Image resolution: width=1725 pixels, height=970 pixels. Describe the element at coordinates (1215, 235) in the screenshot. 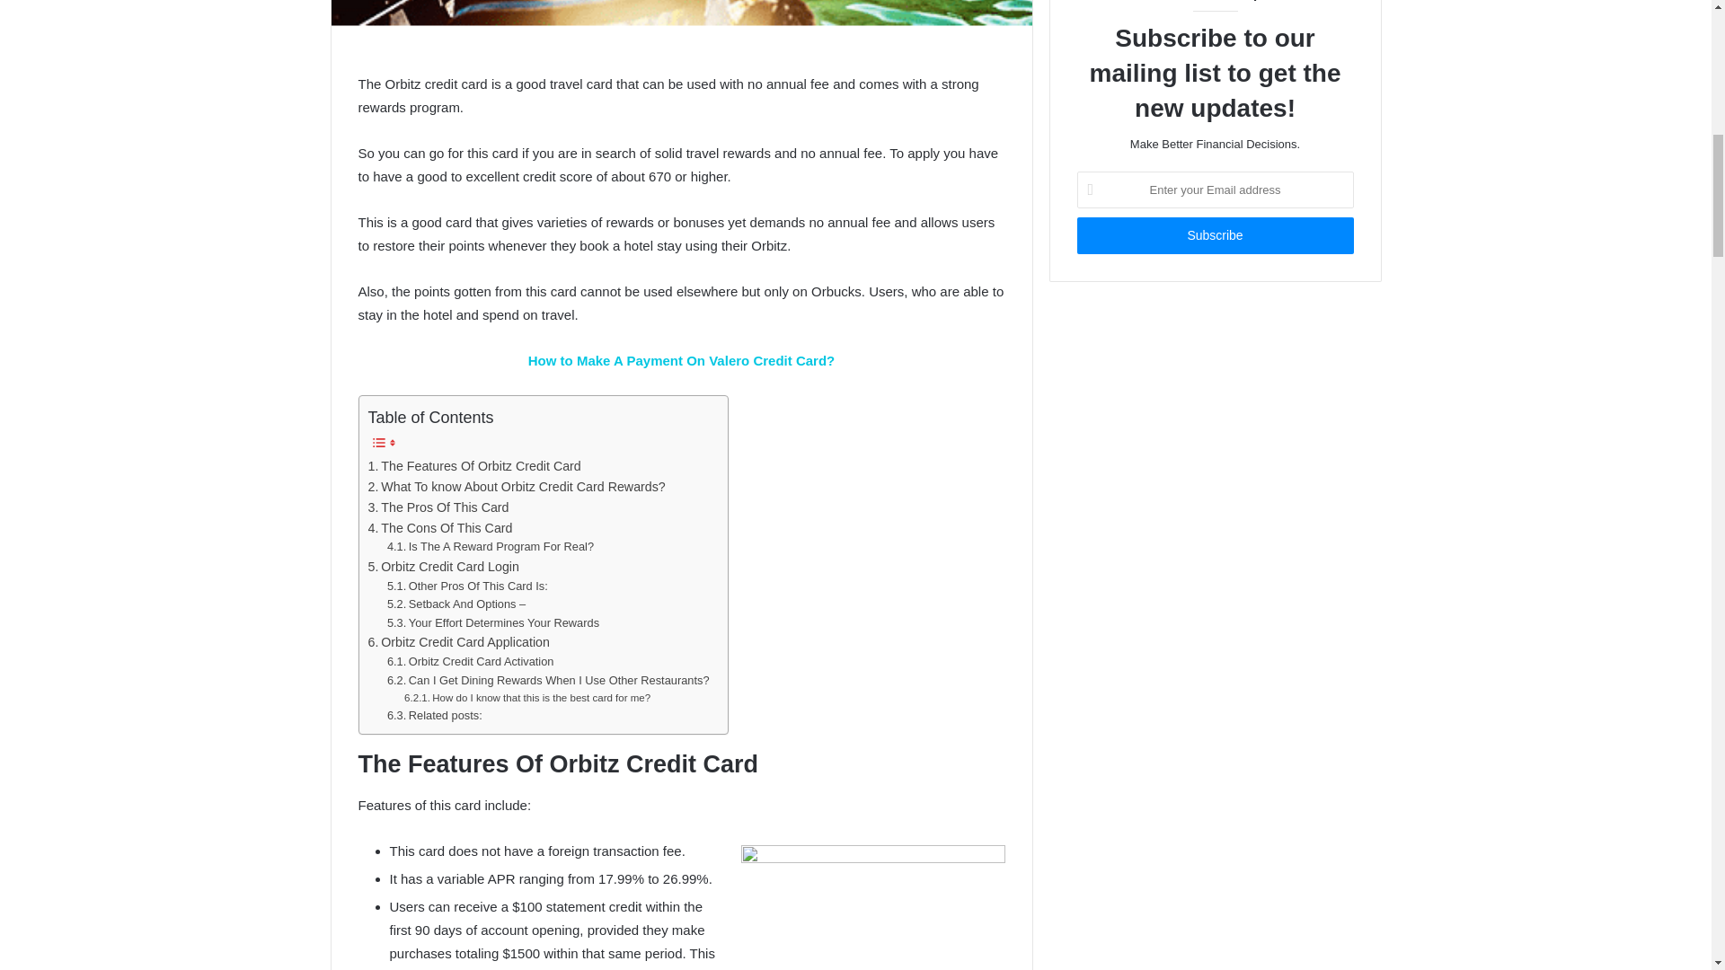

I see `Subscribe` at that location.